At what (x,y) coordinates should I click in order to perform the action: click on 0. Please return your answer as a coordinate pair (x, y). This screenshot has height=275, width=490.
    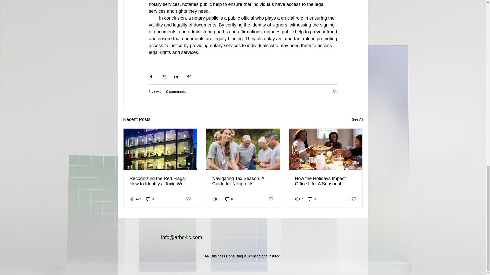
    Looking at the image, I should click on (352, 199).